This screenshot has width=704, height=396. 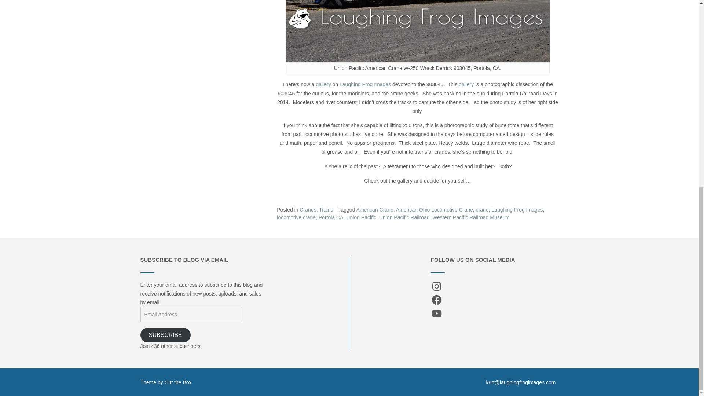 I want to click on Instagram, so click(x=437, y=286).